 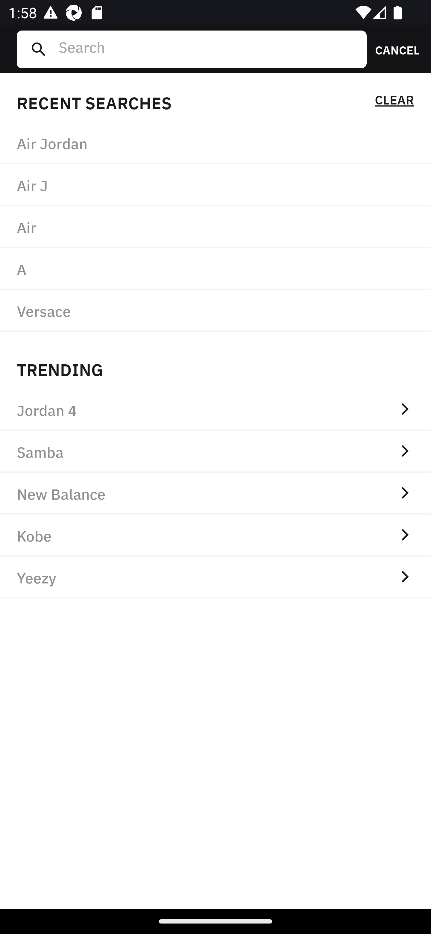 What do you see at coordinates (215, 143) in the screenshot?
I see `Air Jordan` at bounding box center [215, 143].